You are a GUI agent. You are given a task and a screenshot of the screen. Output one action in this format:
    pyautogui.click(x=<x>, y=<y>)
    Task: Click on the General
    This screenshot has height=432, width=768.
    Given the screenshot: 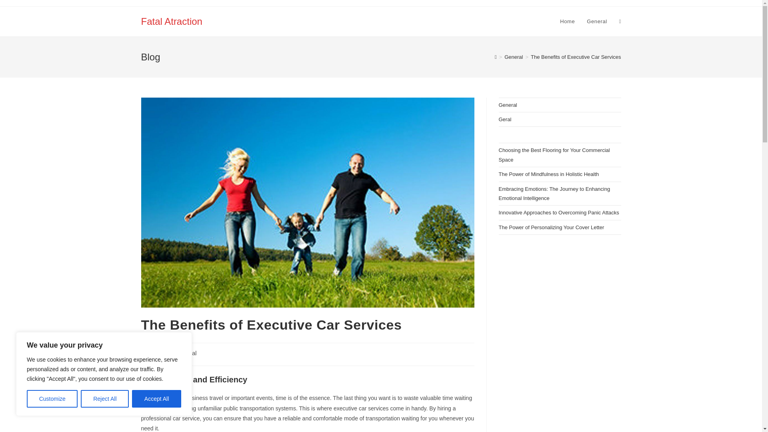 What is the action you would take?
    pyautogui.click(x=186, y=353)
    